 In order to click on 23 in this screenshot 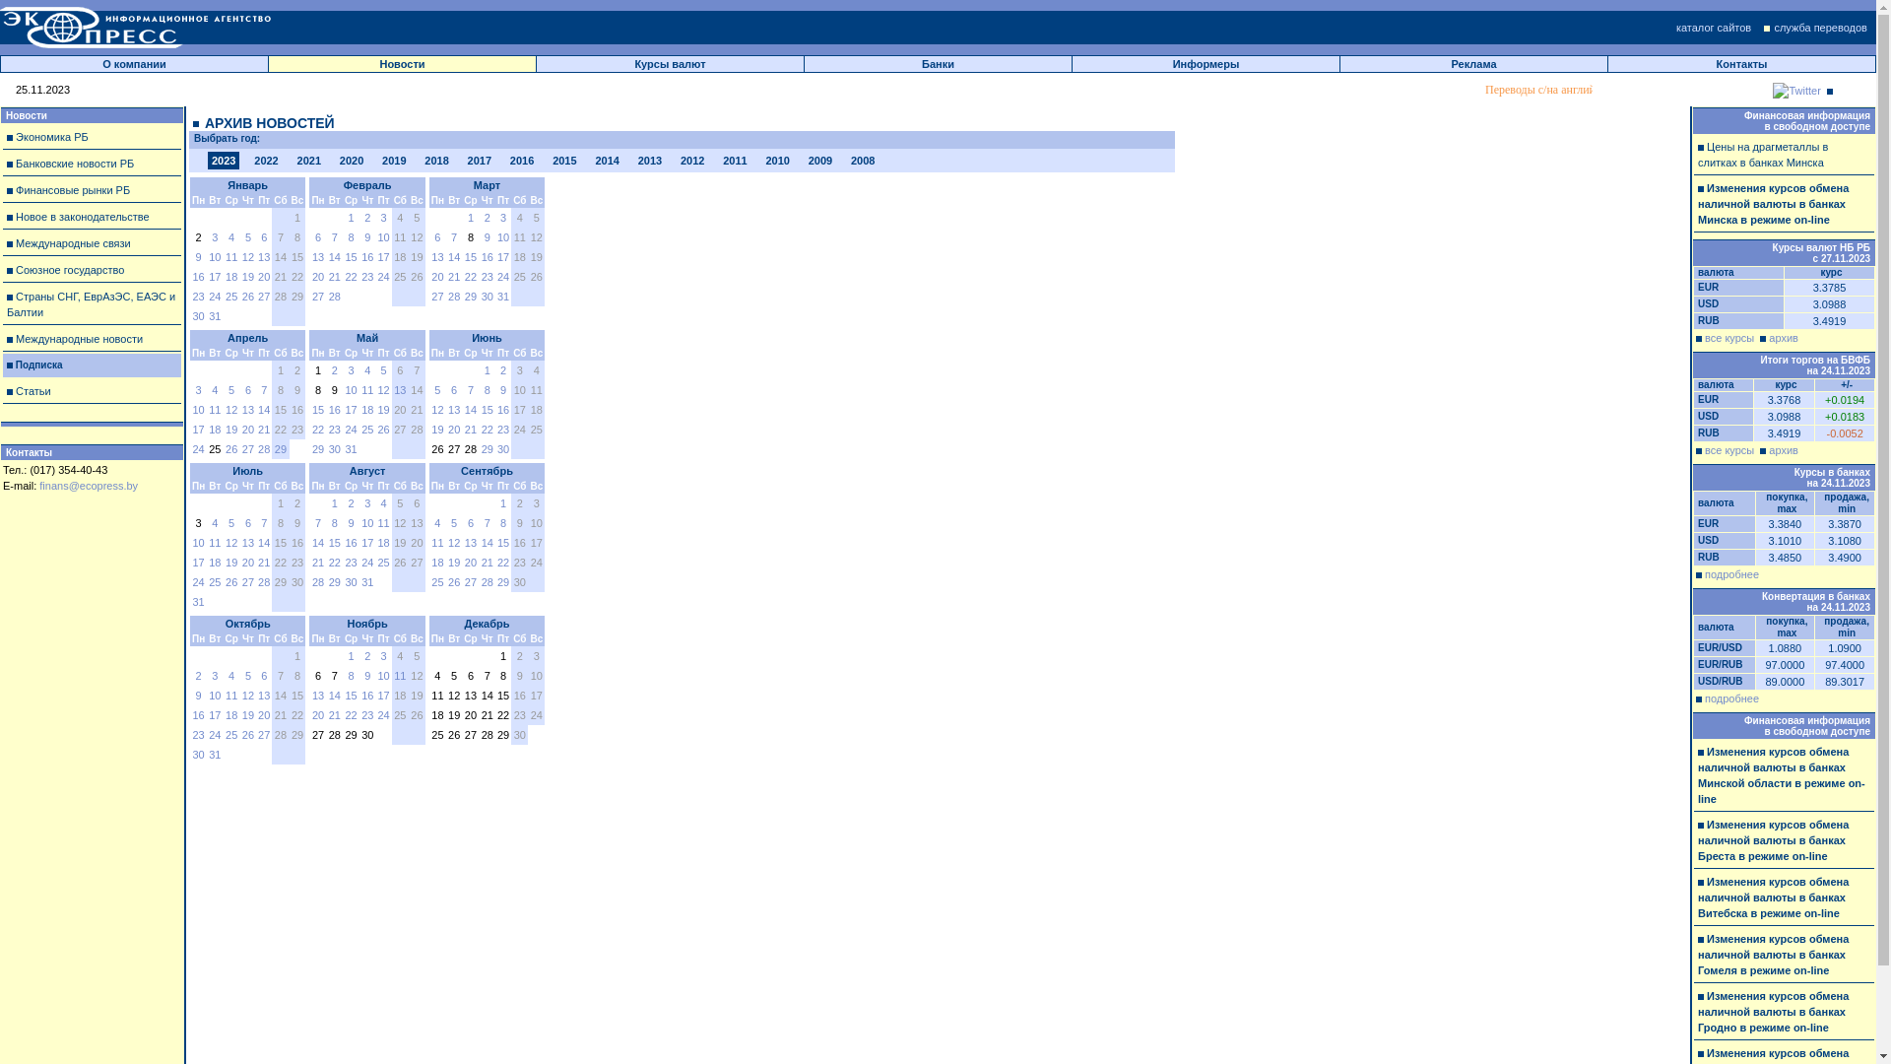, I will do `click(198, 735)`.